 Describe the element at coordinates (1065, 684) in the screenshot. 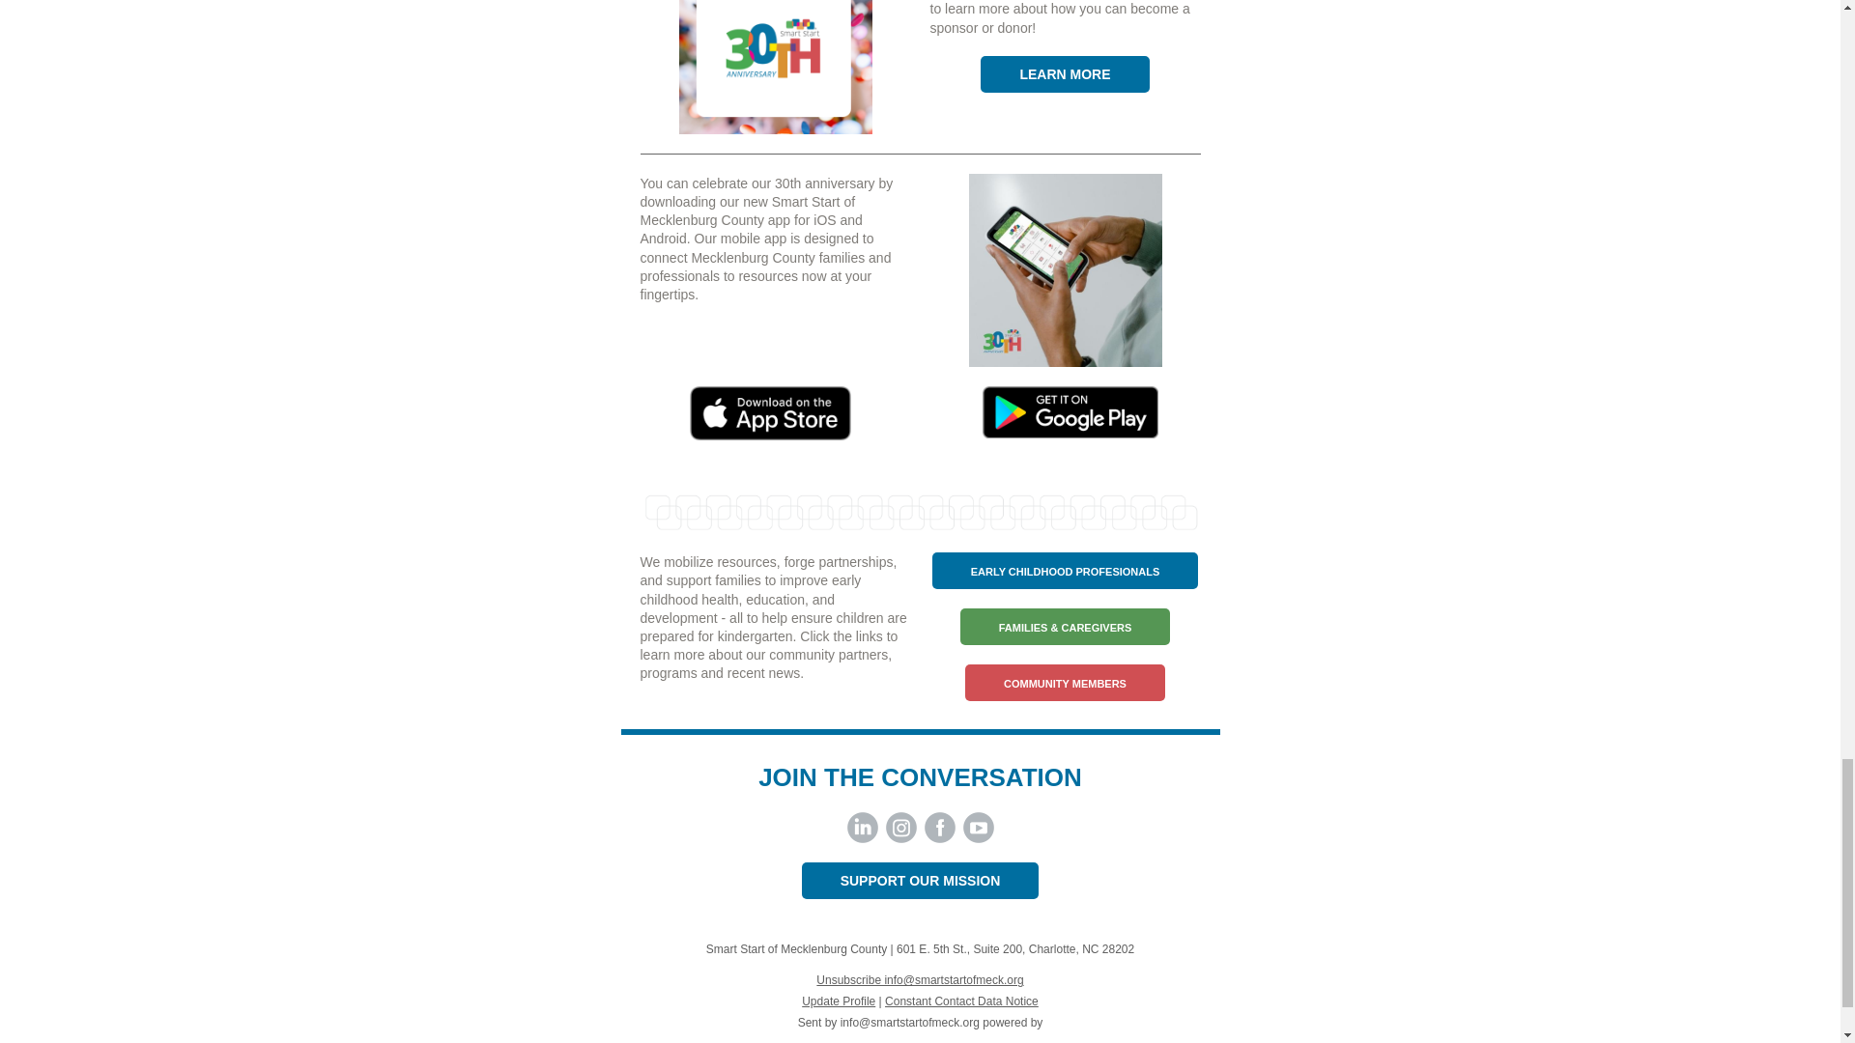

I see `COMMUNITY MEMBERS` at that location.